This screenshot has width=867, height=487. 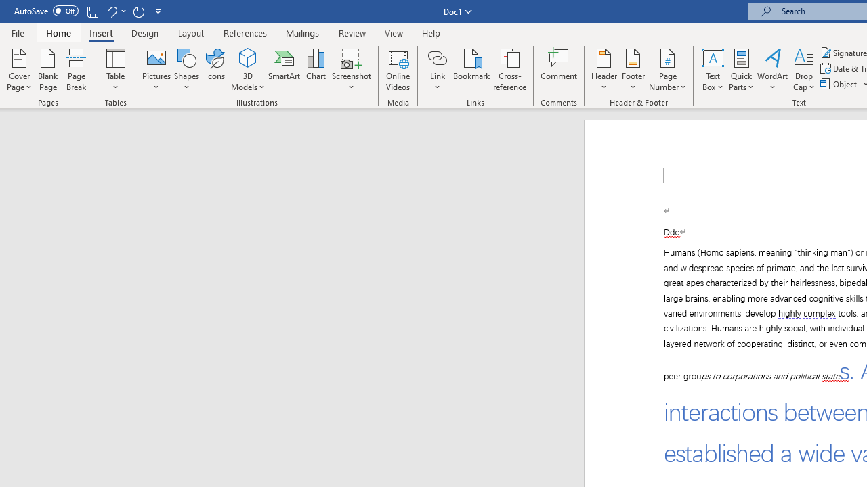 I want to click on Shapes, so click(x=186, y=69).